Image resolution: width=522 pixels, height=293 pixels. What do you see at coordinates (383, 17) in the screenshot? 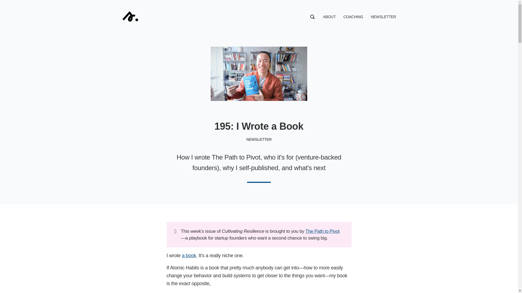
I see `NEWSLETTER` at bounding box center [383, 17].